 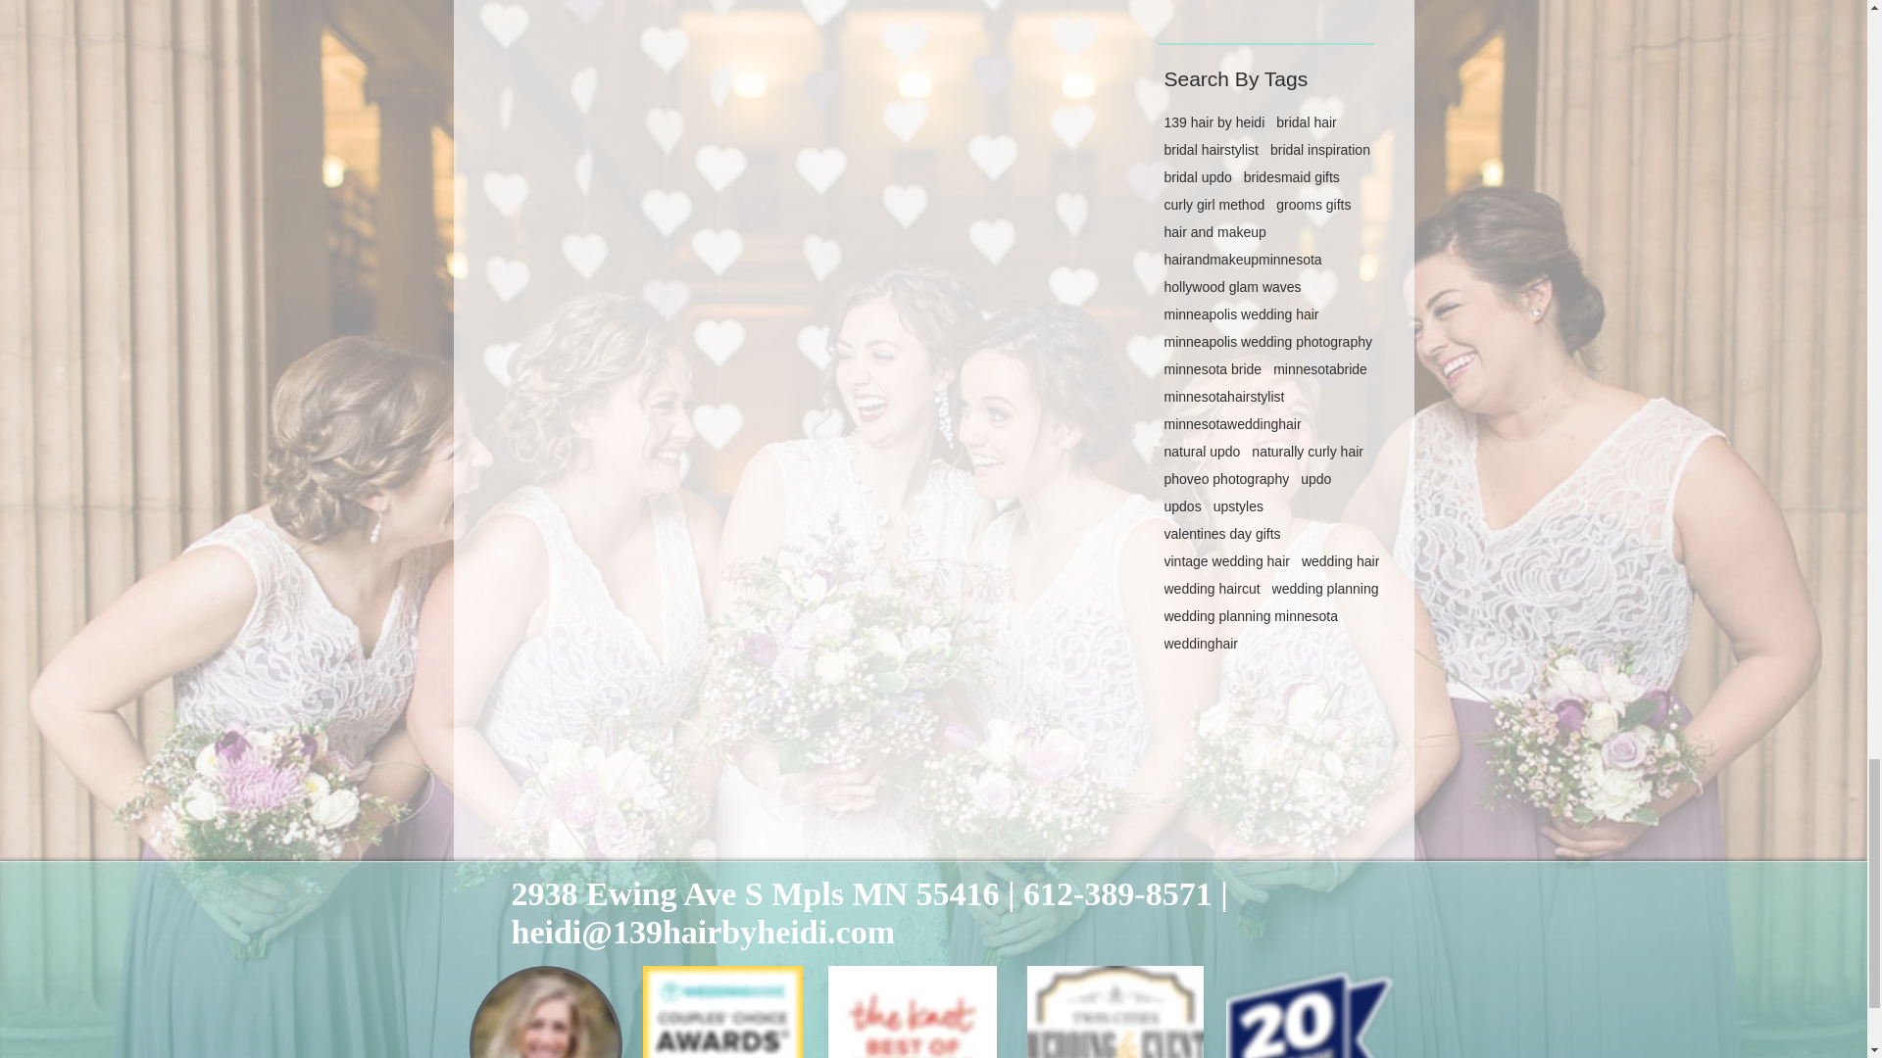 What do you see at coordinates (1212, 149) in the screenshot?
I see `bridal hairstylist` at bounding box center [1212, 149].